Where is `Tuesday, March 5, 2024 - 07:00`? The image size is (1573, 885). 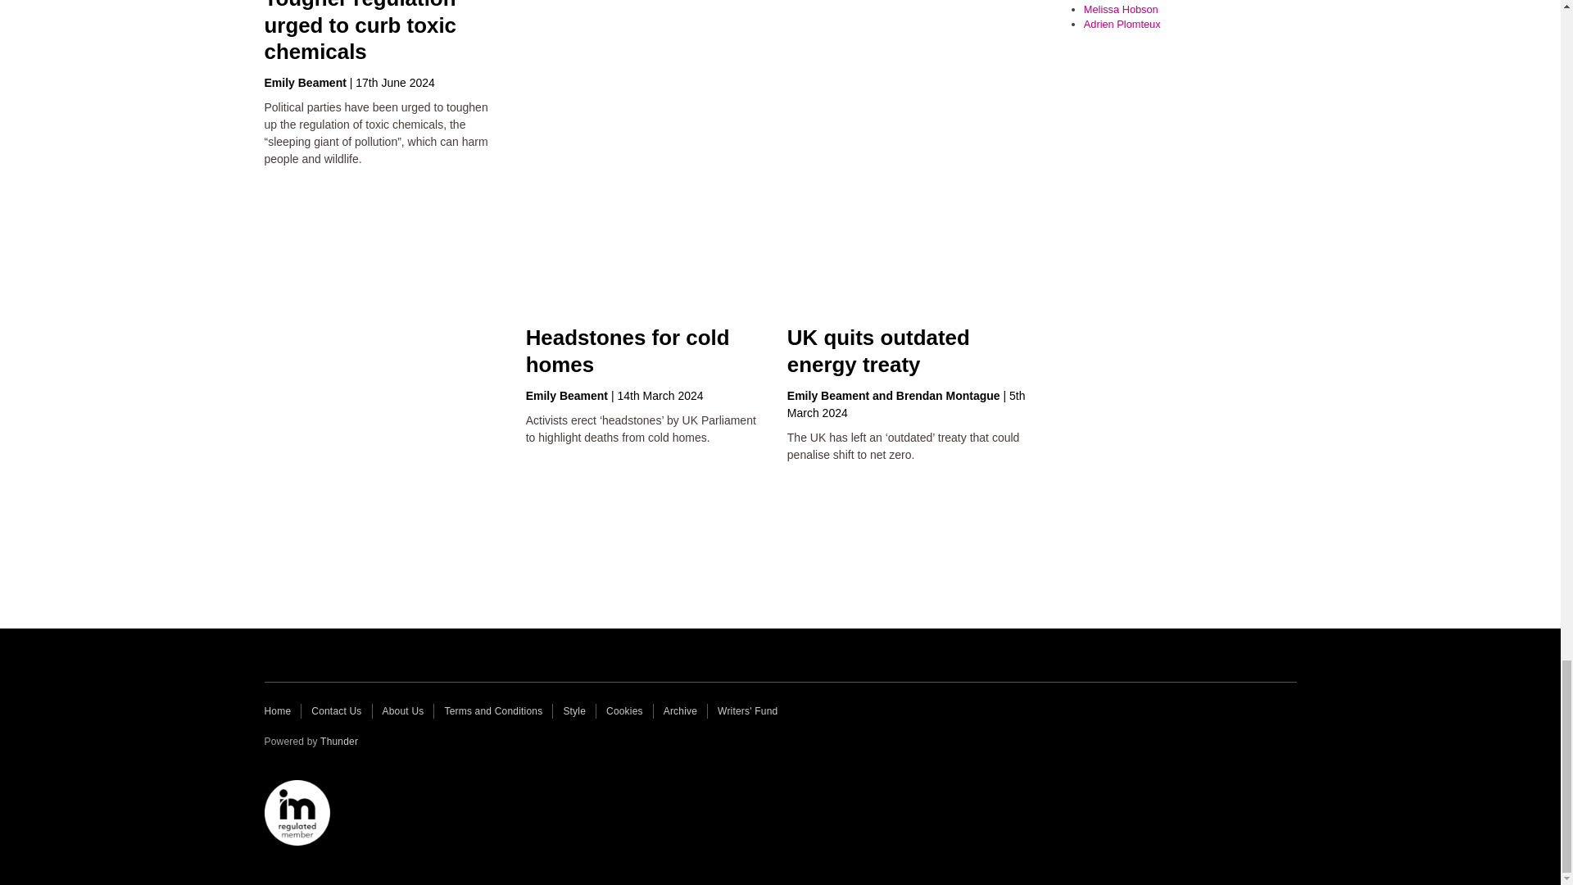 Tuesday, March 5, 2024 - 07:00 is located at coordinates (906, 404).